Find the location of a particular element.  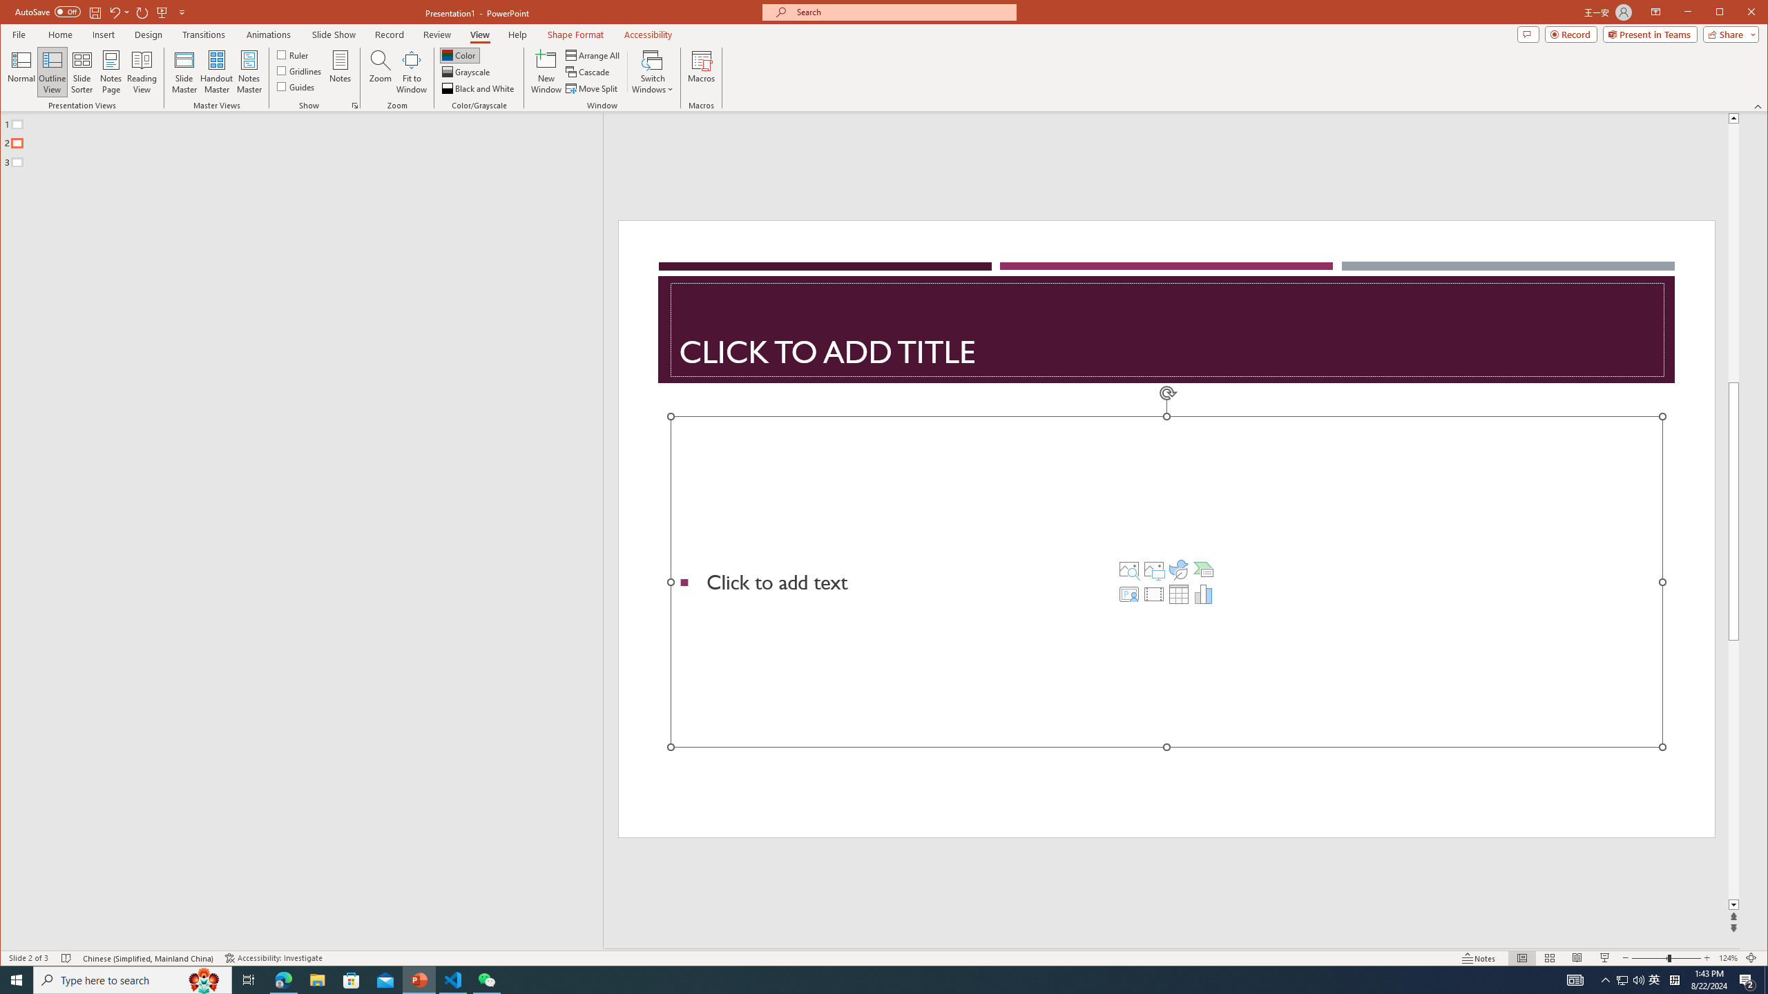

Grid Settings... is located at coordinates (884, 958).